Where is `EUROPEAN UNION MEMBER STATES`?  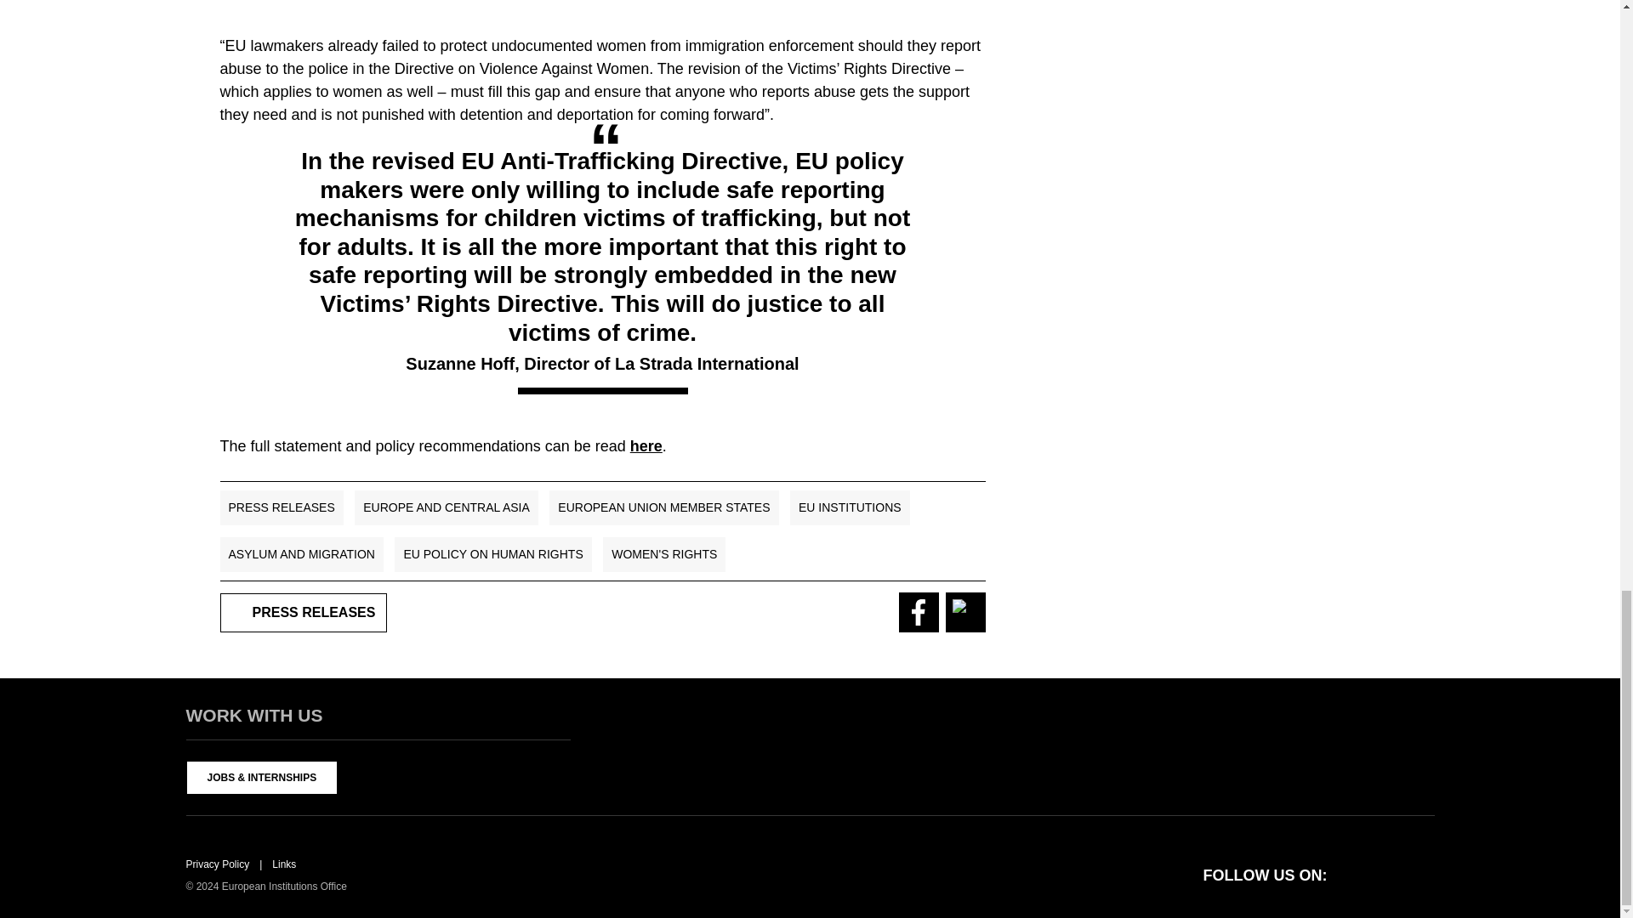
EUROPEAN UNION MEMBER STATES is located at coordinates (663, 507).